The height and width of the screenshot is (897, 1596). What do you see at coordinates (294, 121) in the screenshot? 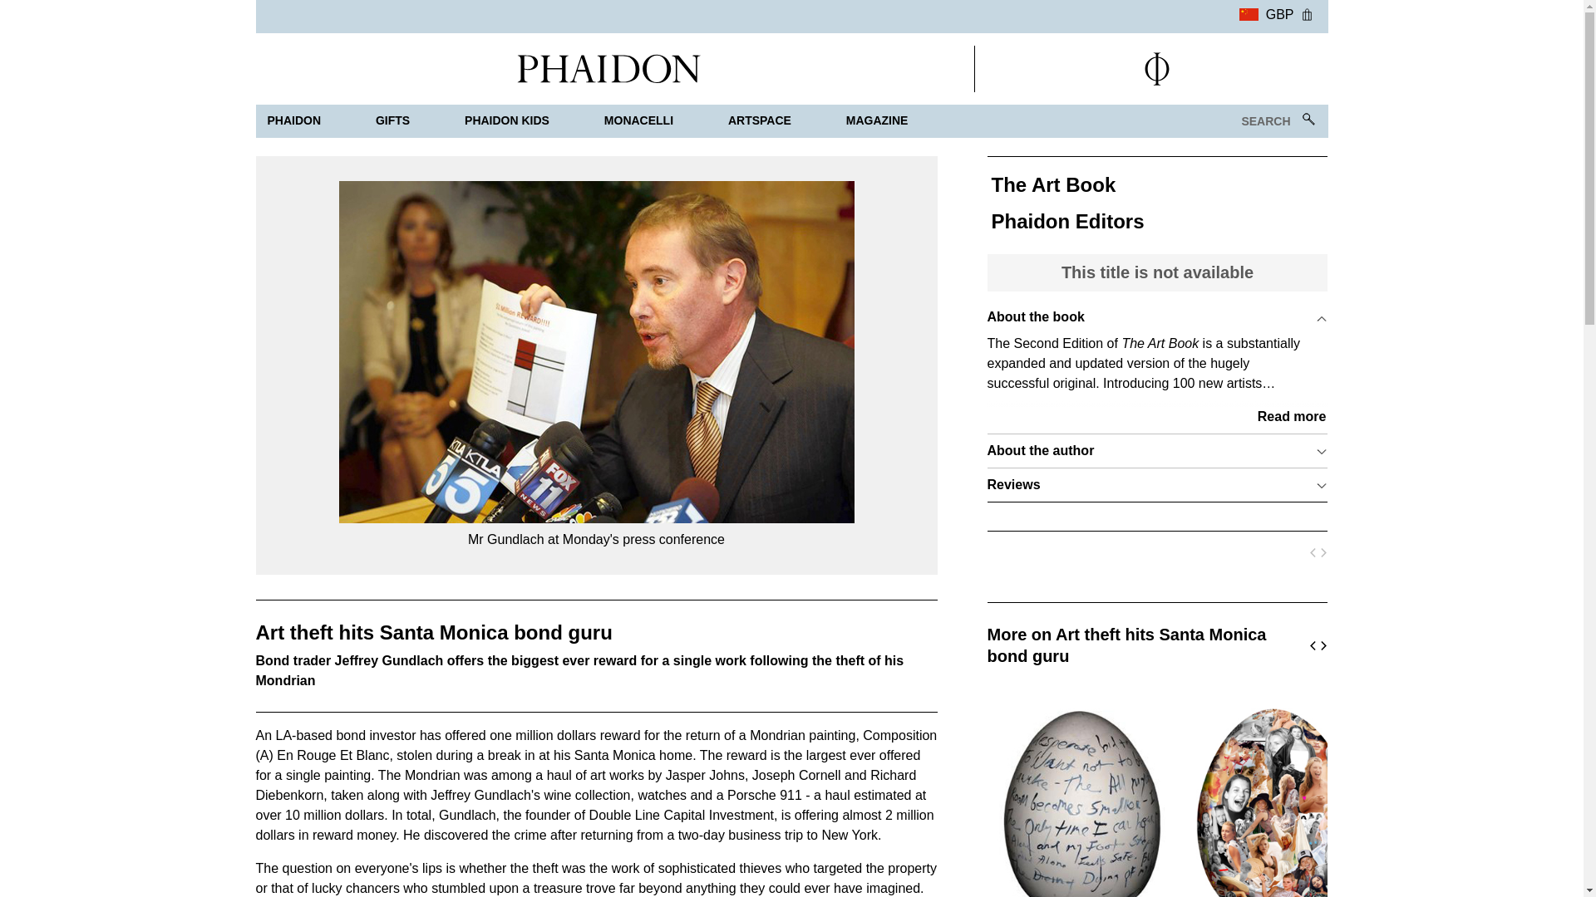
I see `PHAIDON` at bounding box center [294, 121].